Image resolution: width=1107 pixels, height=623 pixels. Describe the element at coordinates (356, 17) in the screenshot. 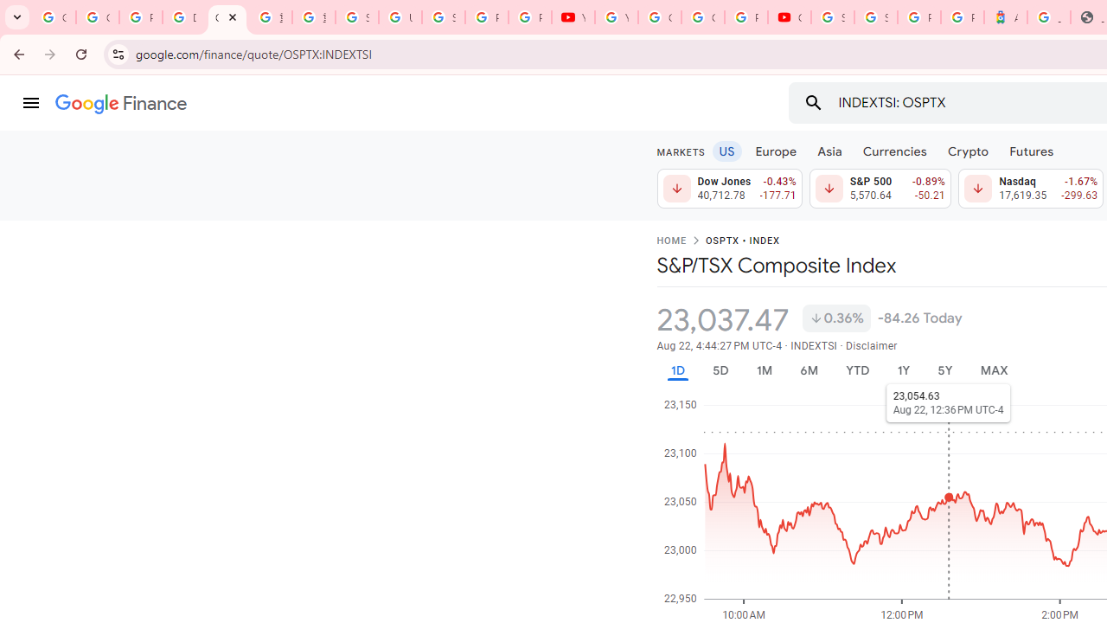

I see `Sign in - Google Accounts` at that location.